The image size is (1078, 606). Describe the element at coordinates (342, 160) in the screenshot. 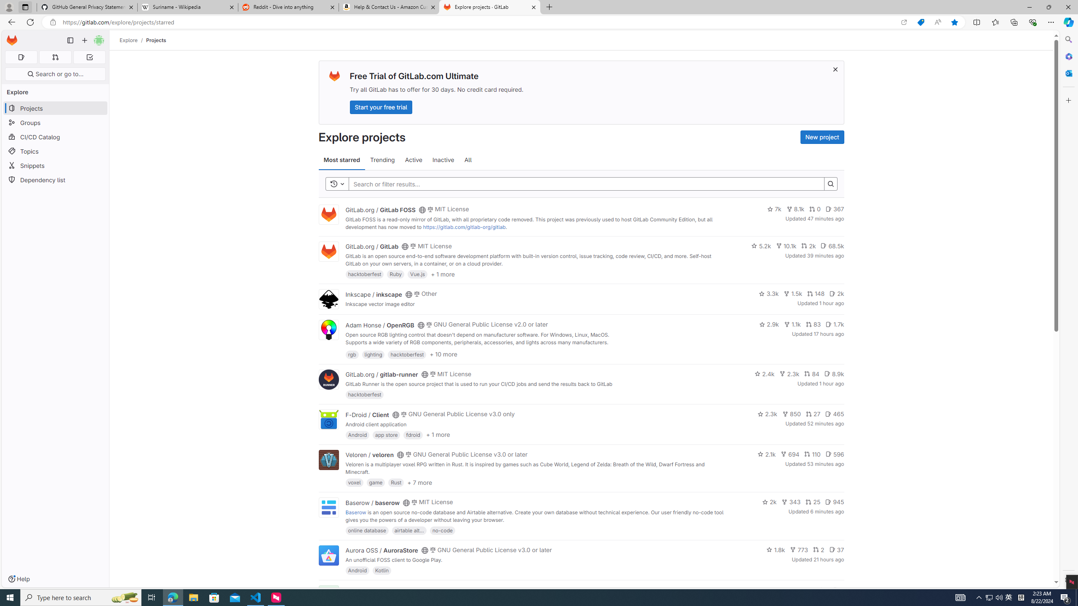

I see `Most starred` at that location.